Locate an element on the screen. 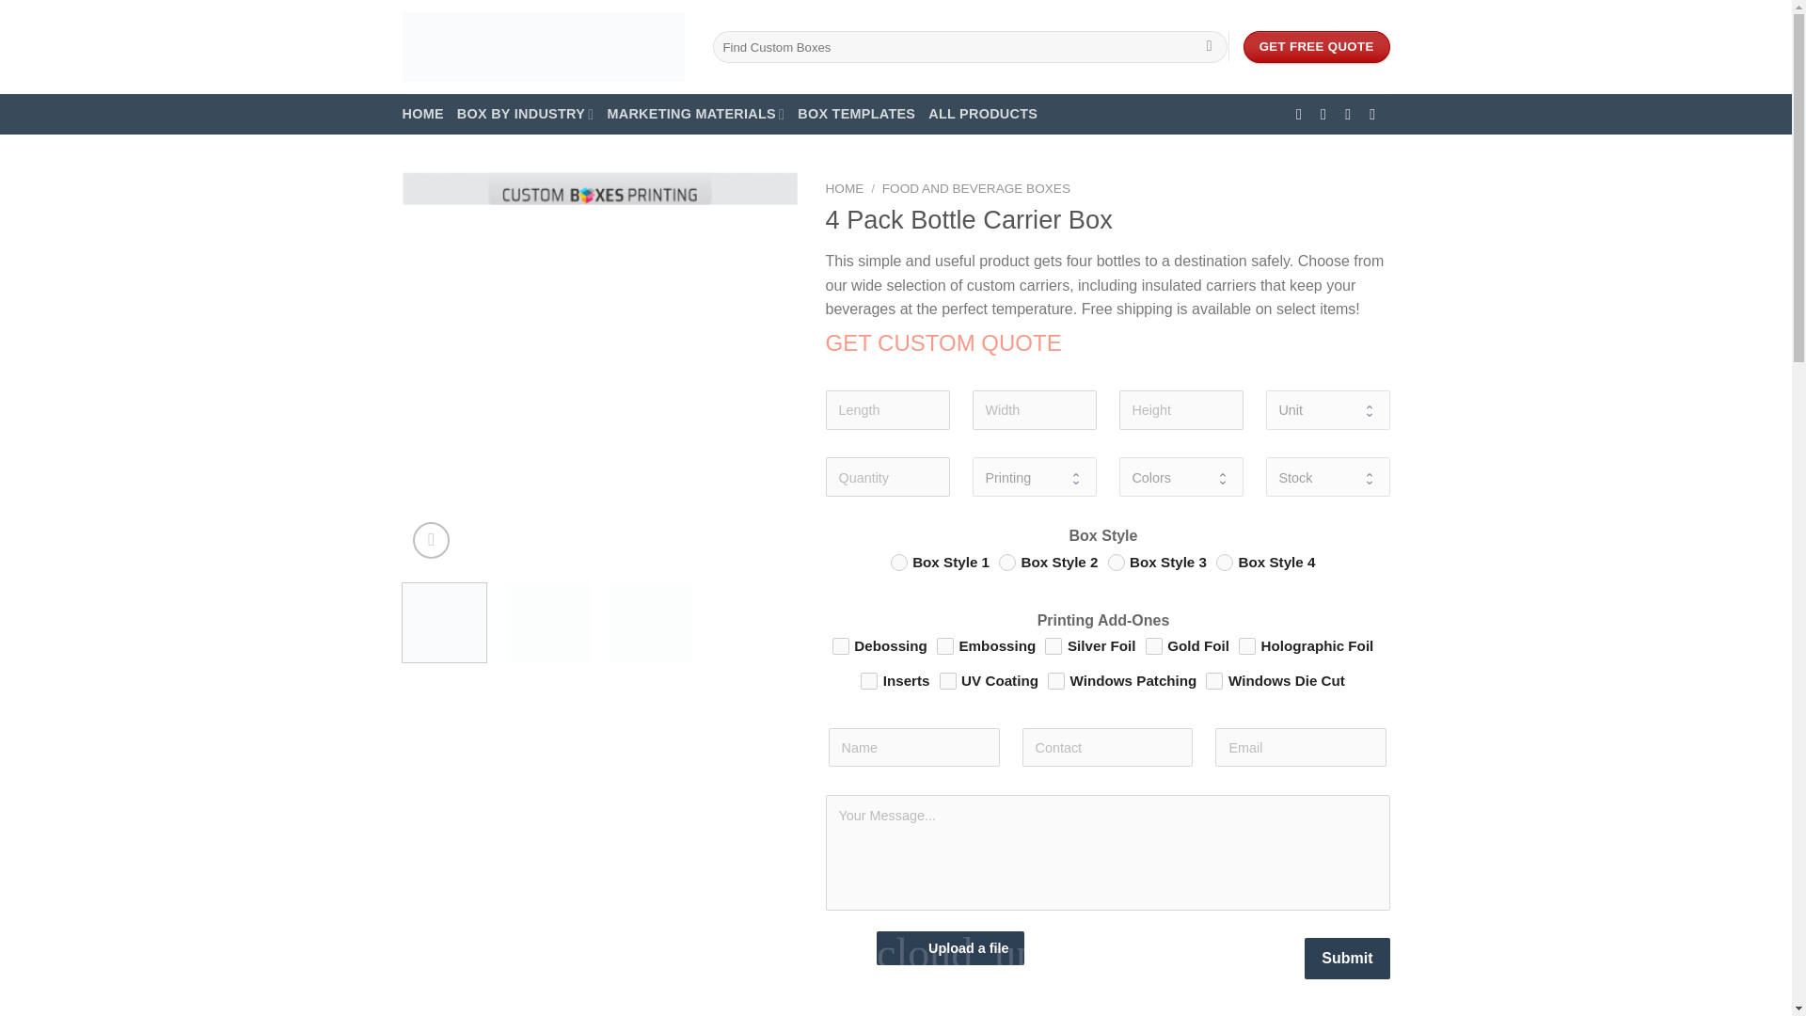 This screenshot has width=1806, height=1016. Debossing is located at coordinates (841, 645).